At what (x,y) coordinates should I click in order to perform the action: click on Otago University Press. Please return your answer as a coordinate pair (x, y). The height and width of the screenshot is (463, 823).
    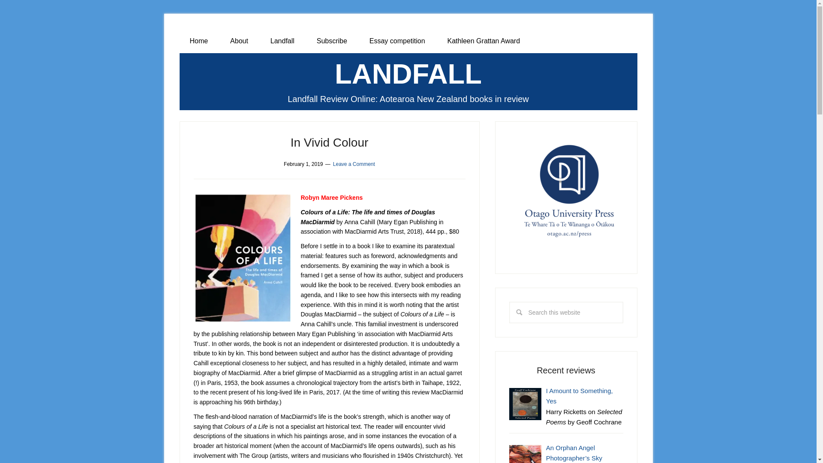
    Looking at the image, I should click on (566, 192).